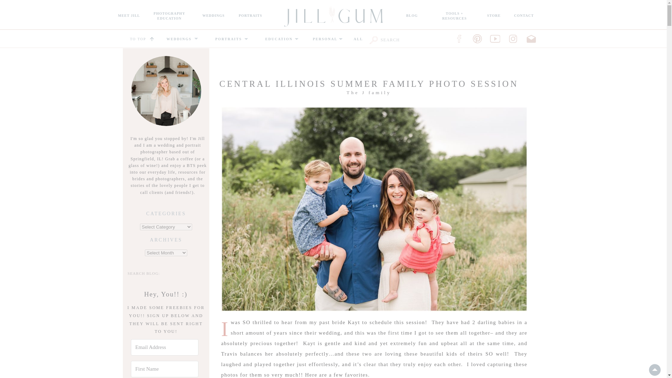 Image resolution: width=672 pixels, height=378 pixels. I want to click on ALL , so click(494, 17).